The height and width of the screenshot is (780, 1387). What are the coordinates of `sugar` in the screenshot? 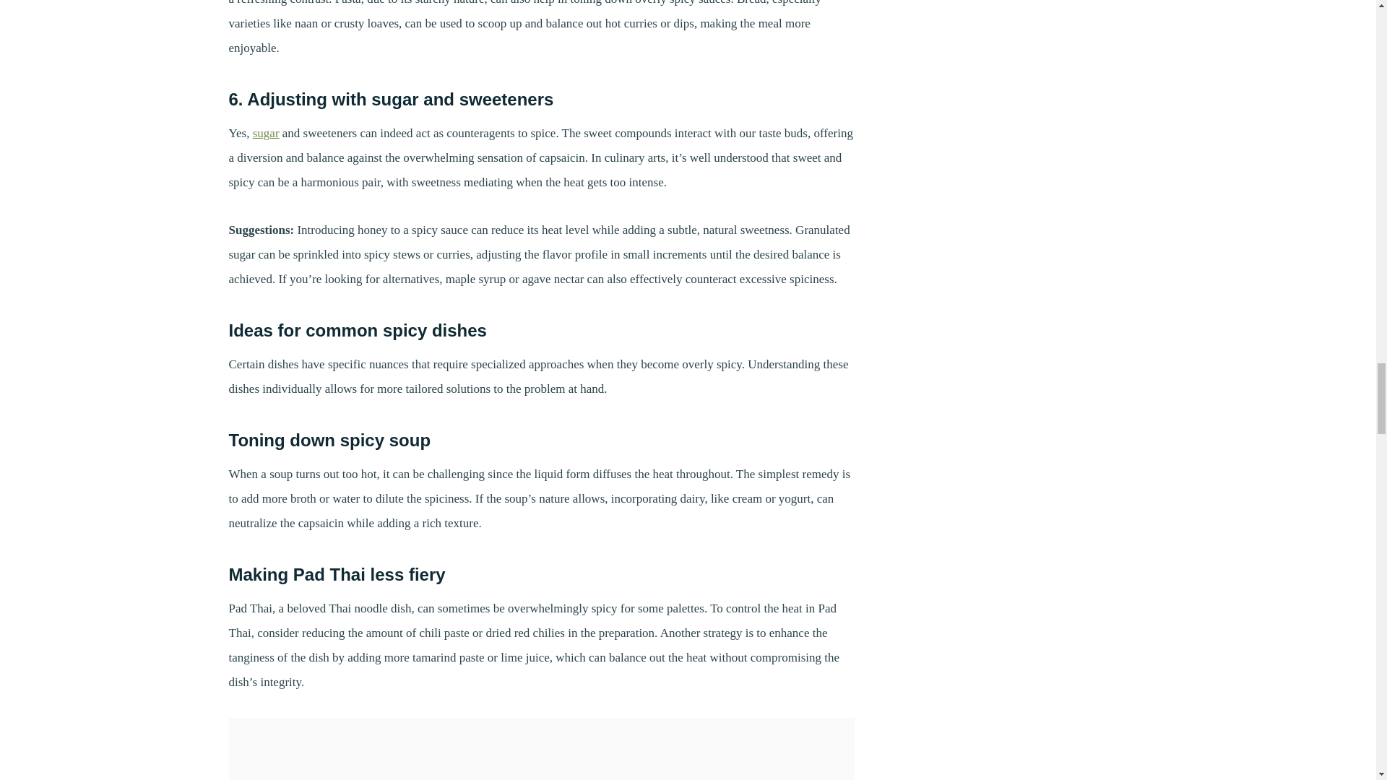 It's located at (266, 133).